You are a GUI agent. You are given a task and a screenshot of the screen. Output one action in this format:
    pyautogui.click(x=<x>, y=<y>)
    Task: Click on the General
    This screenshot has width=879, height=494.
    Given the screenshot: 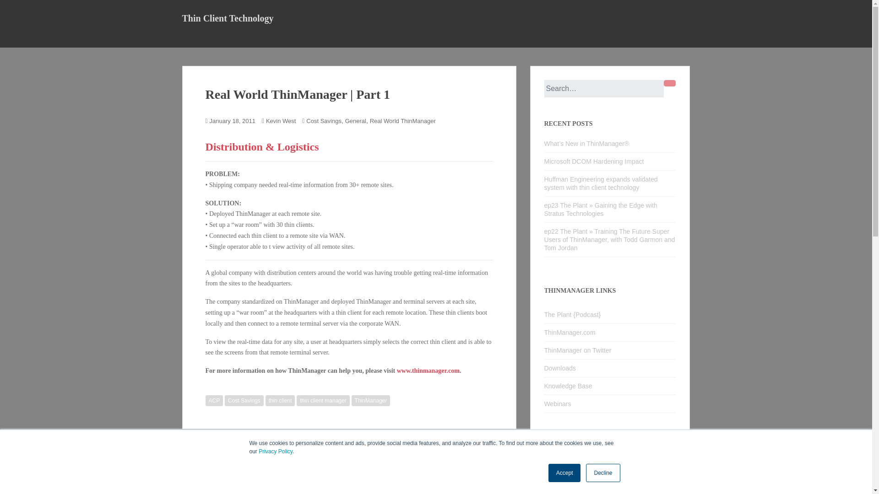 What is the action you would take?
    pyautogui.click(x=356, y=121)
    